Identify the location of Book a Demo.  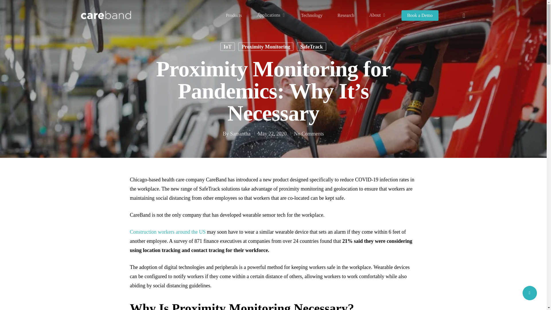
(420, 15).